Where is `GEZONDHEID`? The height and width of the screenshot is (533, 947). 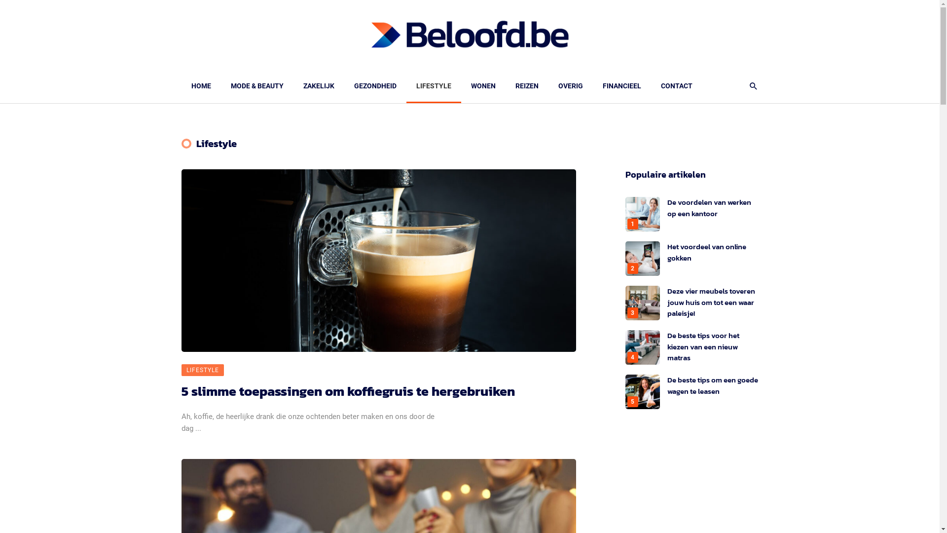 GEZONDHEID is located at coordinates (375, 86).